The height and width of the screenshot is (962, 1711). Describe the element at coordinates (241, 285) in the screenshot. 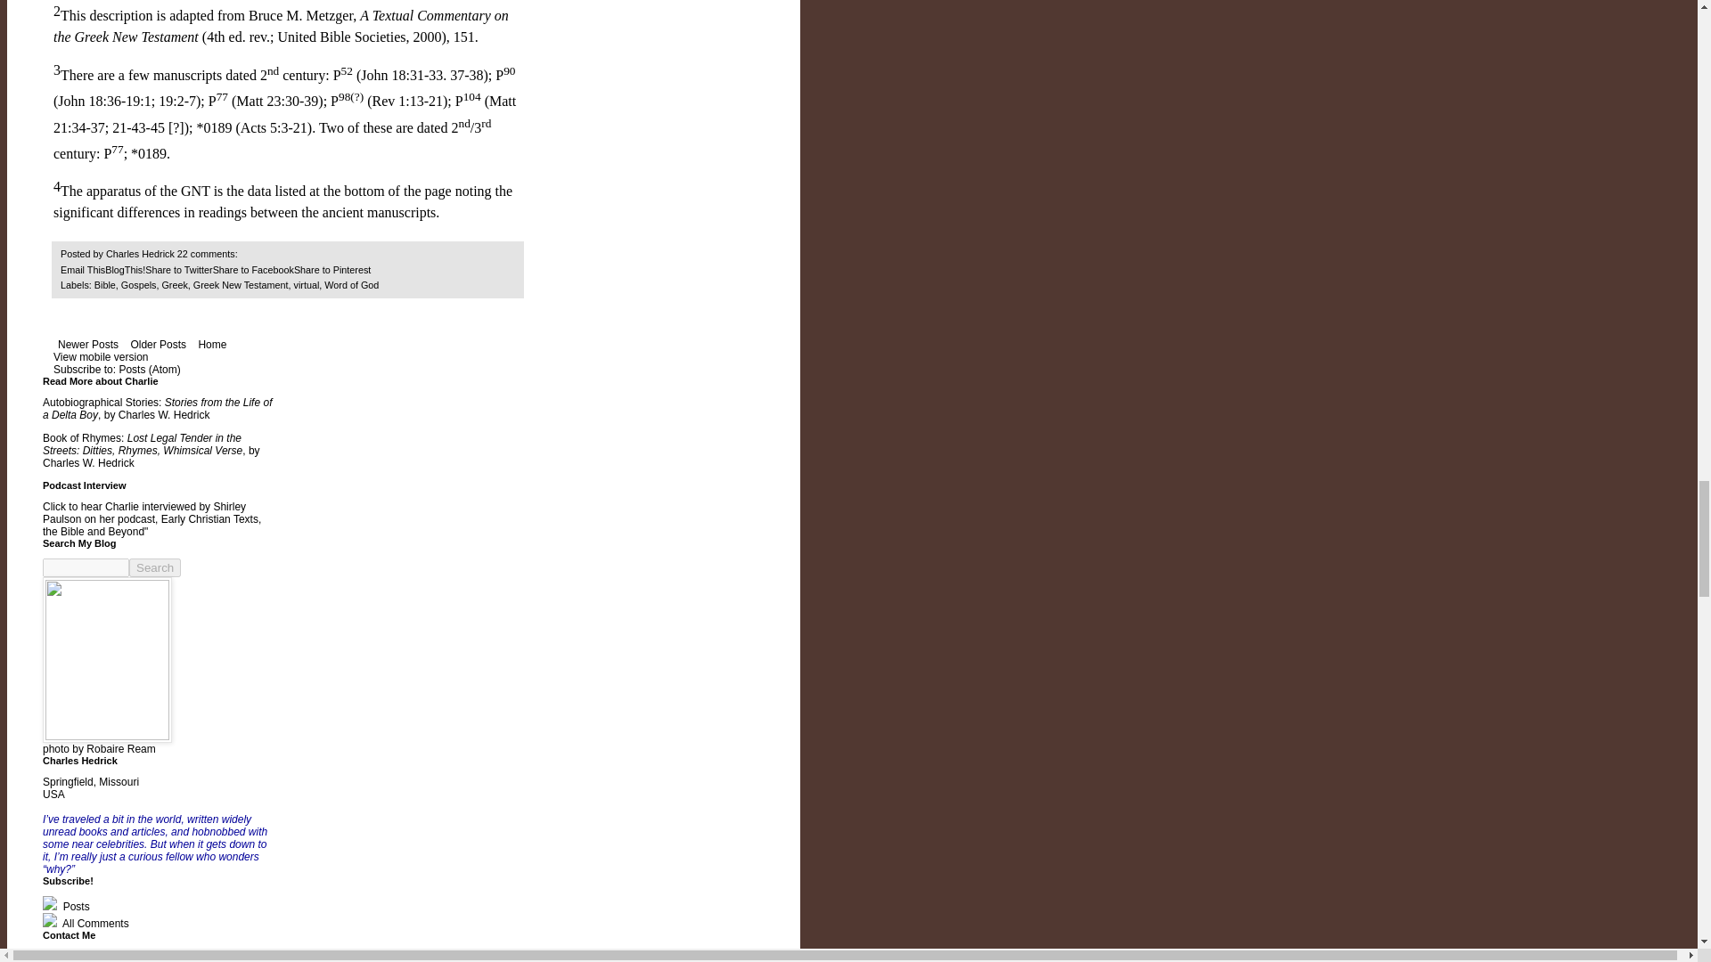

I see `Greek New Testament` at that location.